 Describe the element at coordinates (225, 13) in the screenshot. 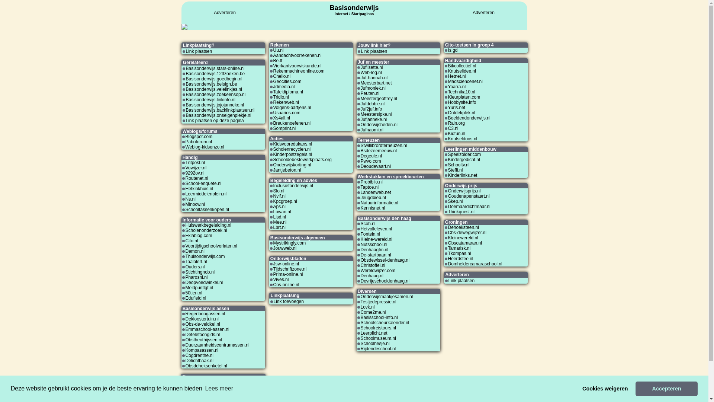

I see `Adverteren` at that location.